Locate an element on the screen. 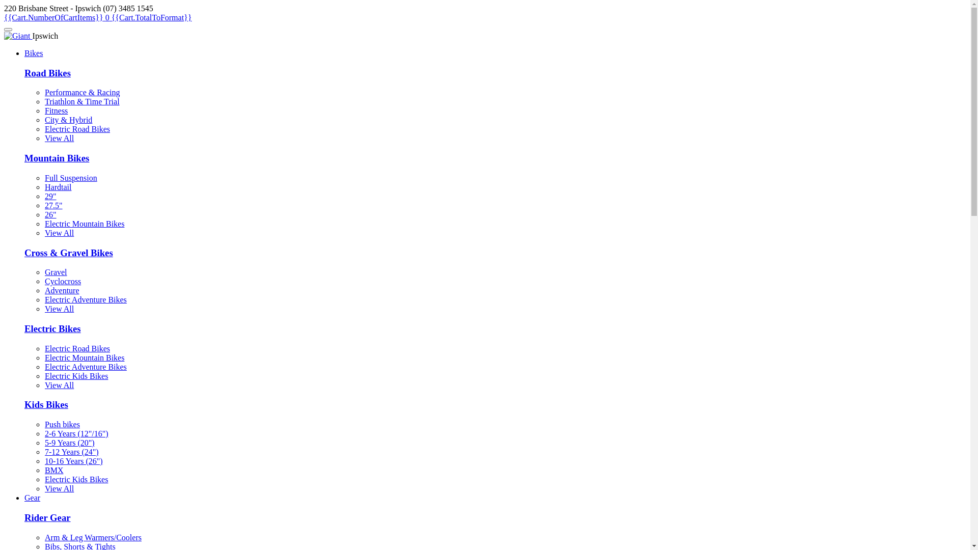 The image size is (978, 550). Adventure is located at coordinates (62, 290).